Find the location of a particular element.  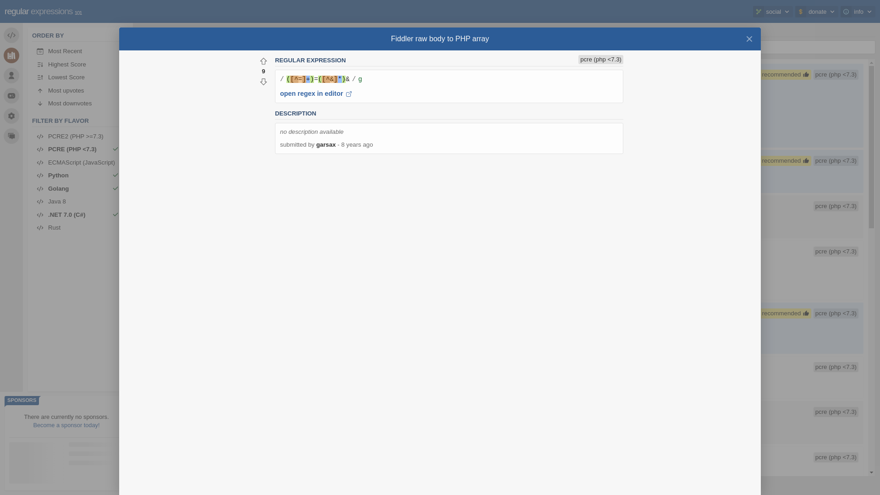

Most downvotes is located at coordinates (78, 104).